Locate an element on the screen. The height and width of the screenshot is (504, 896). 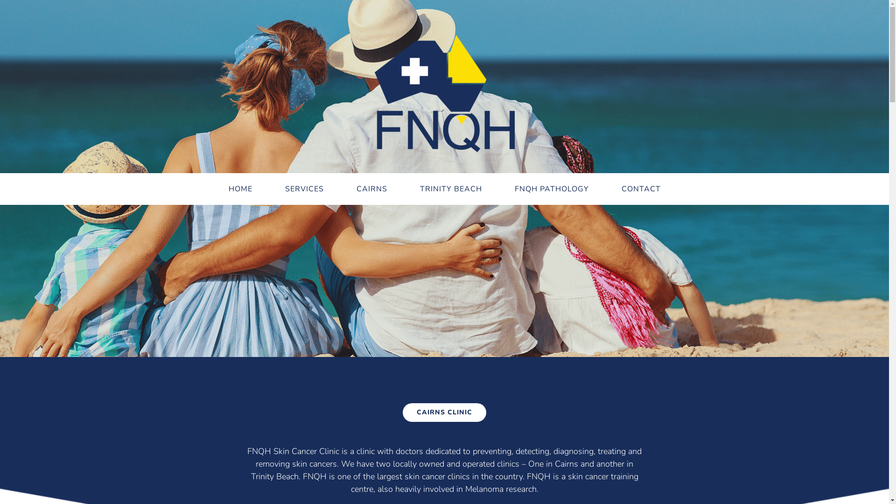
TRINITY BEACH is located at coordinates (451, 189).